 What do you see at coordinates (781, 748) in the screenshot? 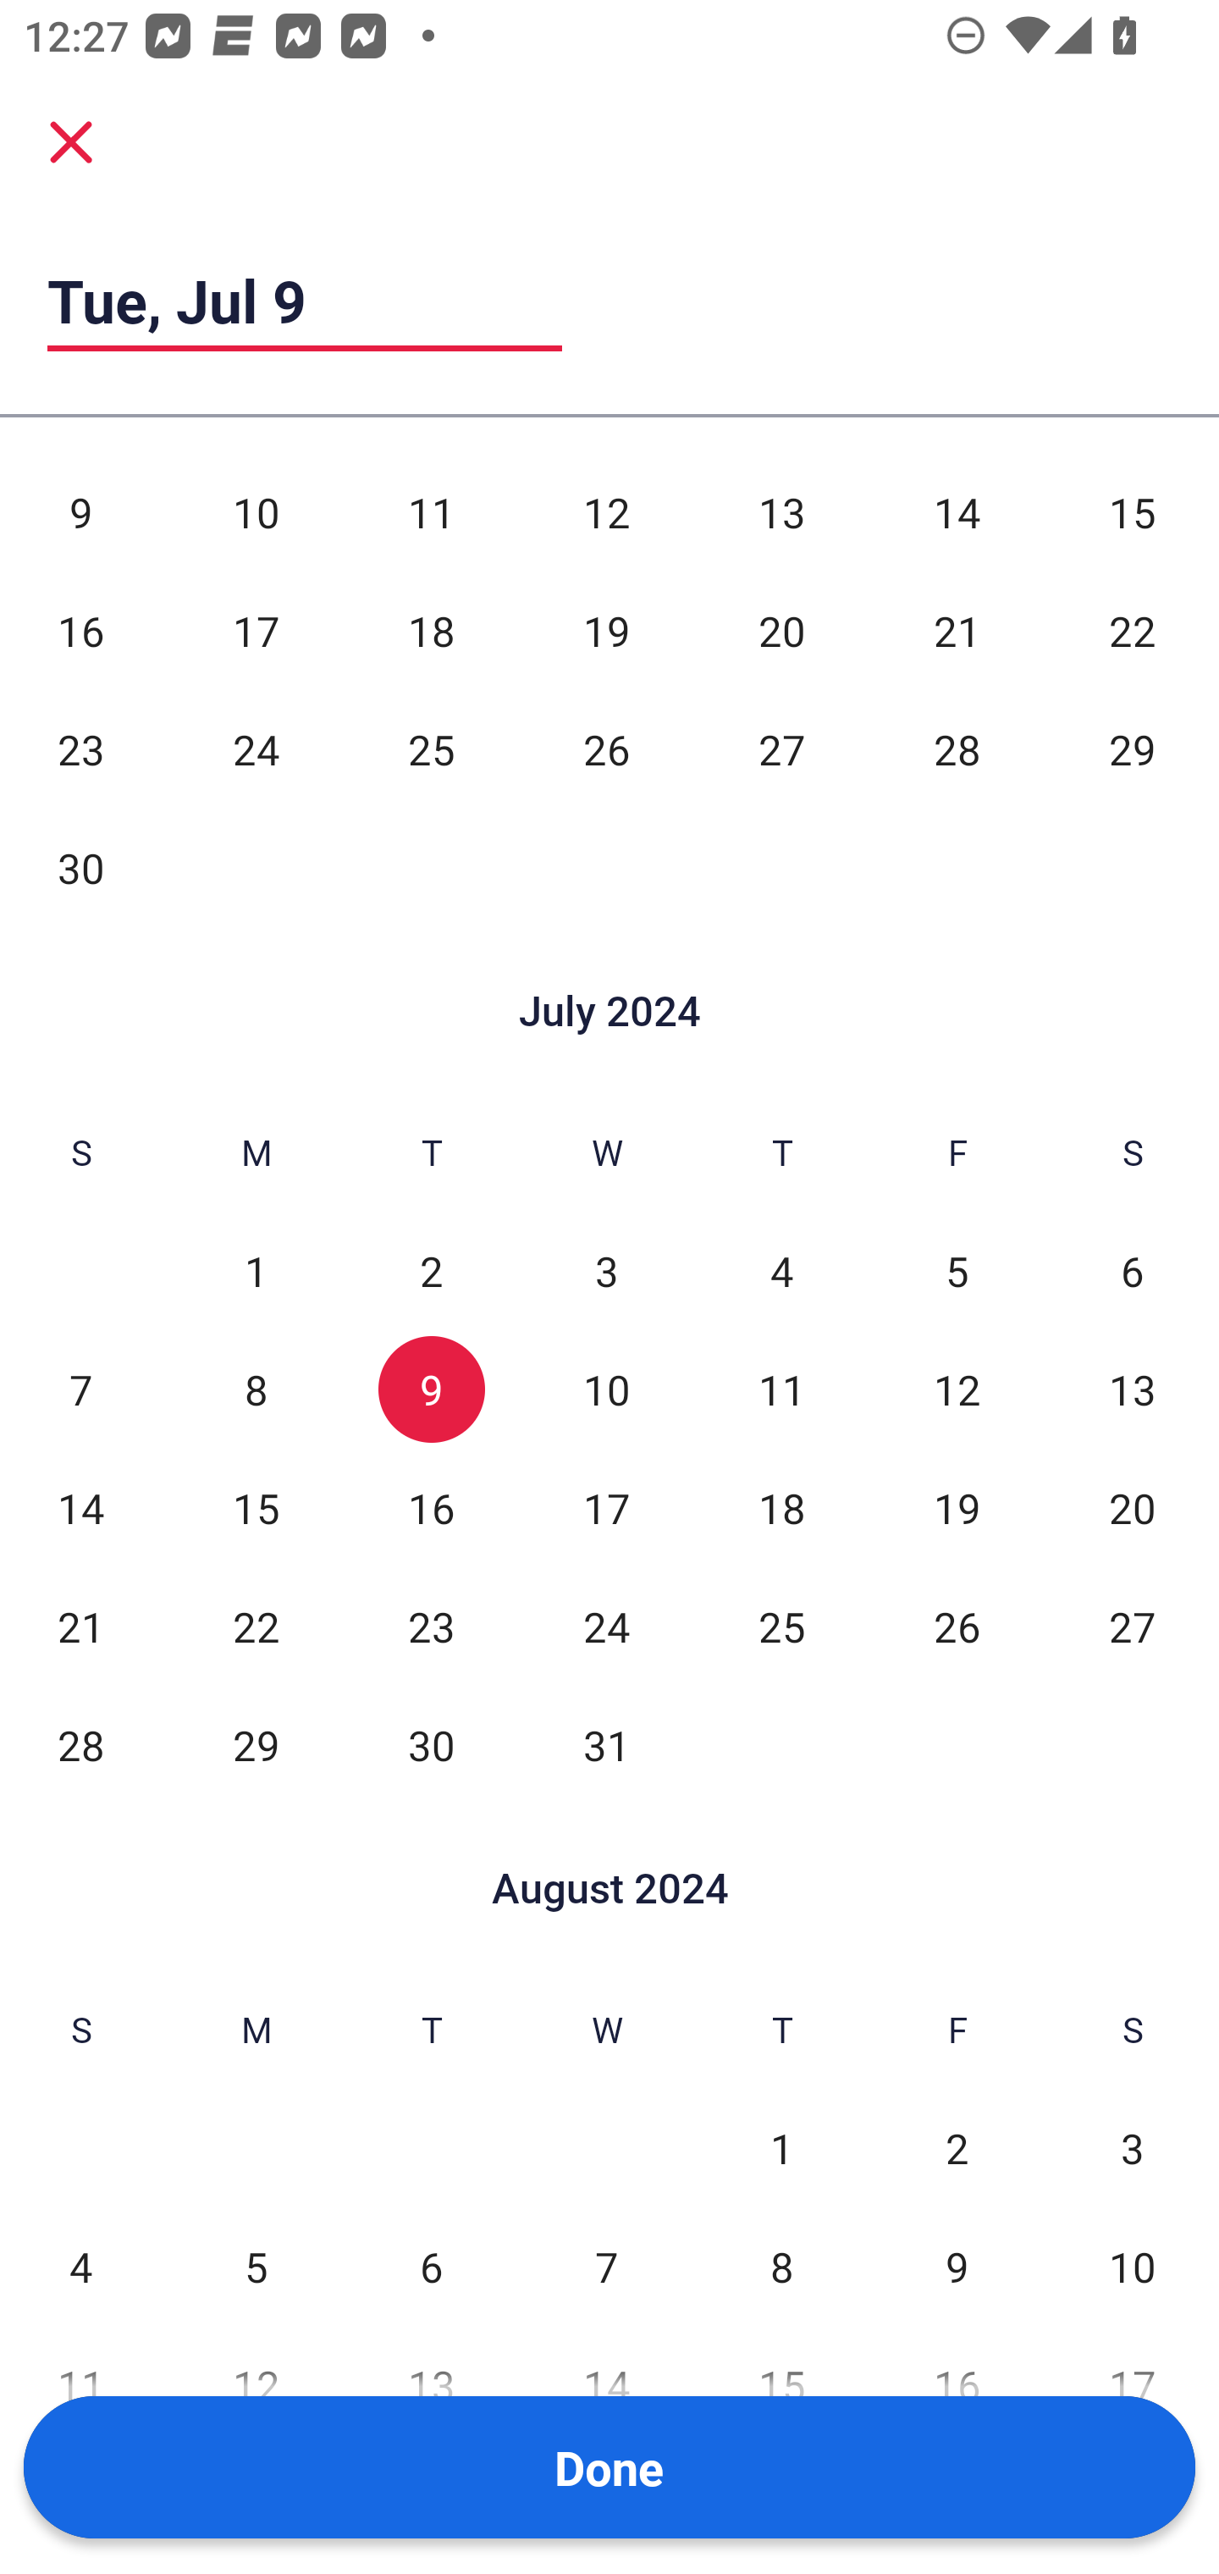
I see `27 Thu, Jun 27, Not Selected` at bounding box center [781, 748].